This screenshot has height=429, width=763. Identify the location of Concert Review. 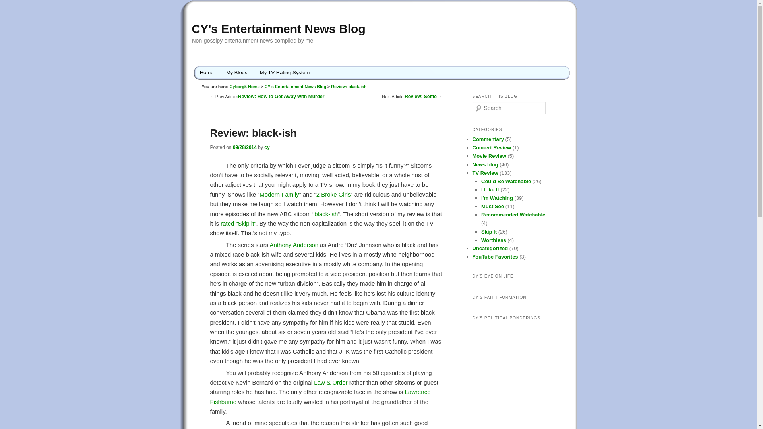
(492, 147).